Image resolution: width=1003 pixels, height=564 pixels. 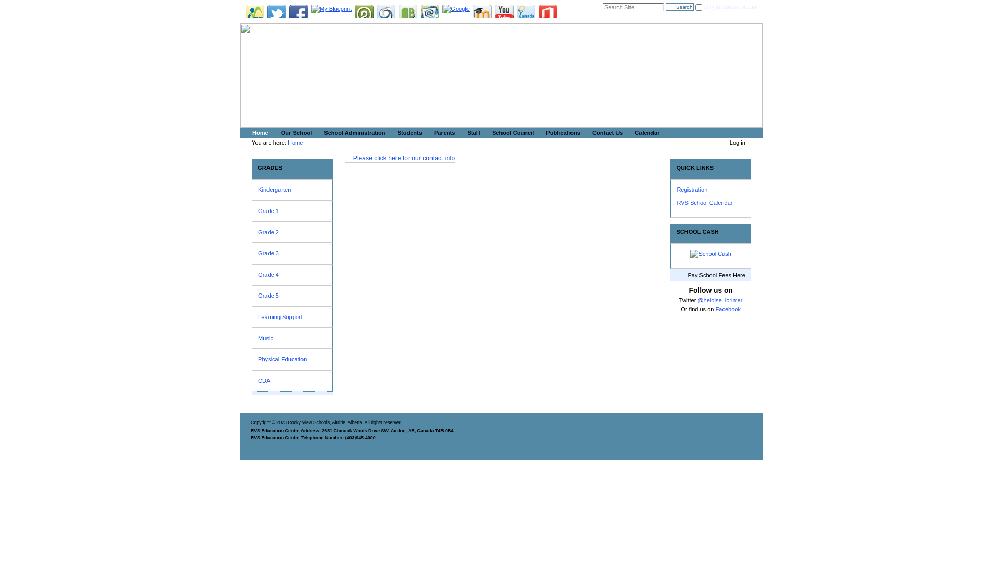 I want to click on Privacy Policy, so click(x=728, y=467).